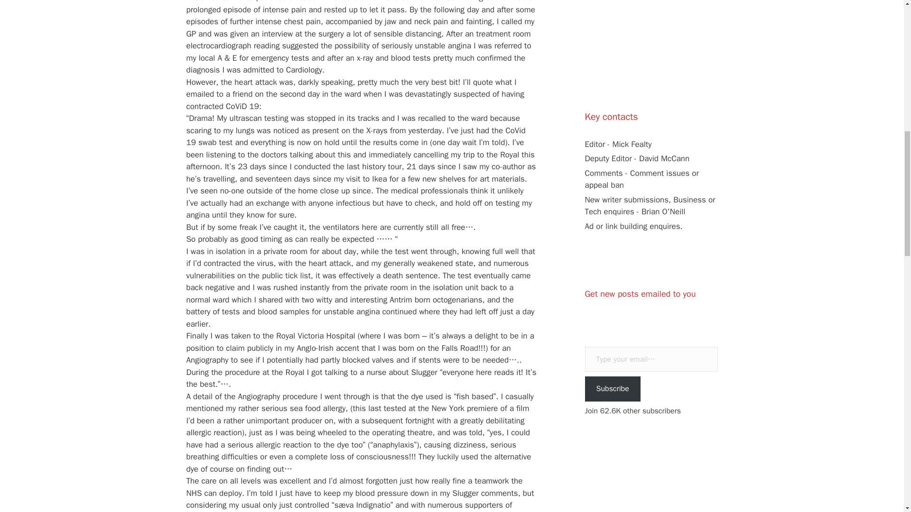  Describe the element at coordinates (651, 359) in the screenshot. I see `Please fill in this field.` at that location.